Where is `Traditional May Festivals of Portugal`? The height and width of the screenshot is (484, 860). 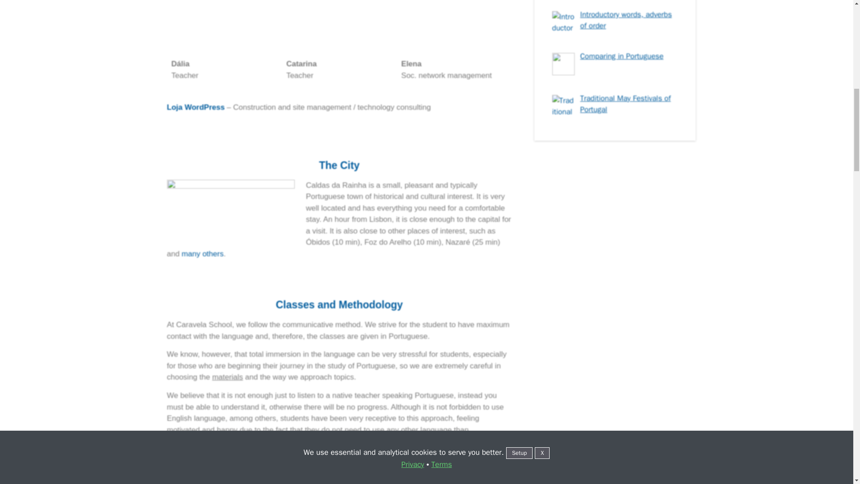 Traditional May Festivals of Portugal is located at coordinates (625, 104).